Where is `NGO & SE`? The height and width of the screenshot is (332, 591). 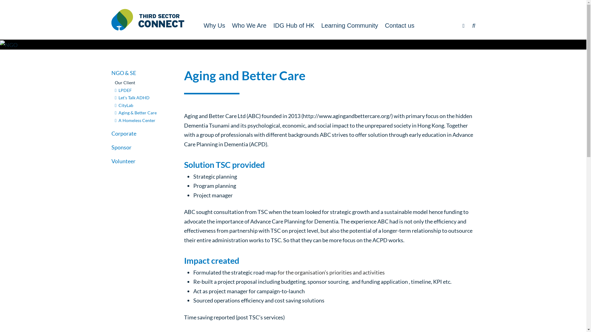
NGO & SE is located at coordinates (124, 73).